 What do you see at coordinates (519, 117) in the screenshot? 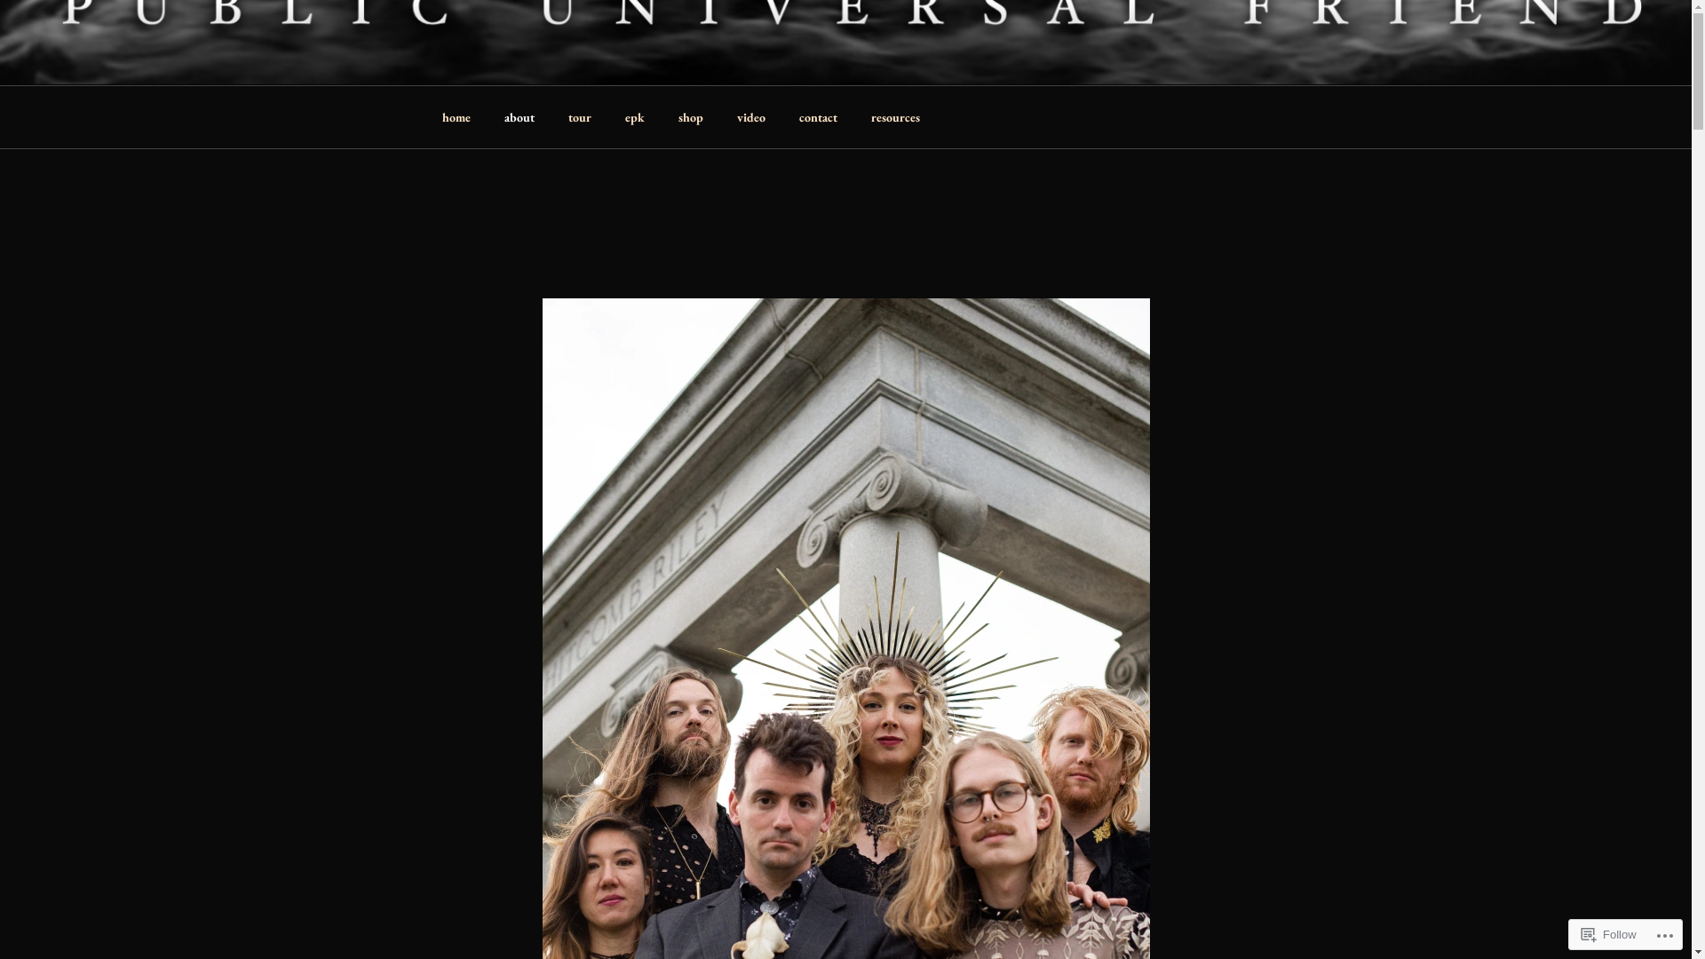
I see `about` at bounding box center [519, 117].